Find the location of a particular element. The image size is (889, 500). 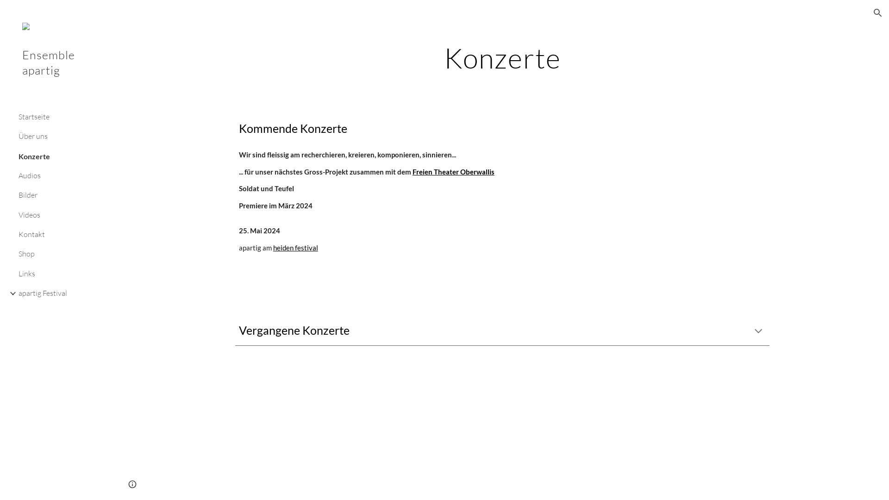

Startseite is located at coordinates (63, 117).